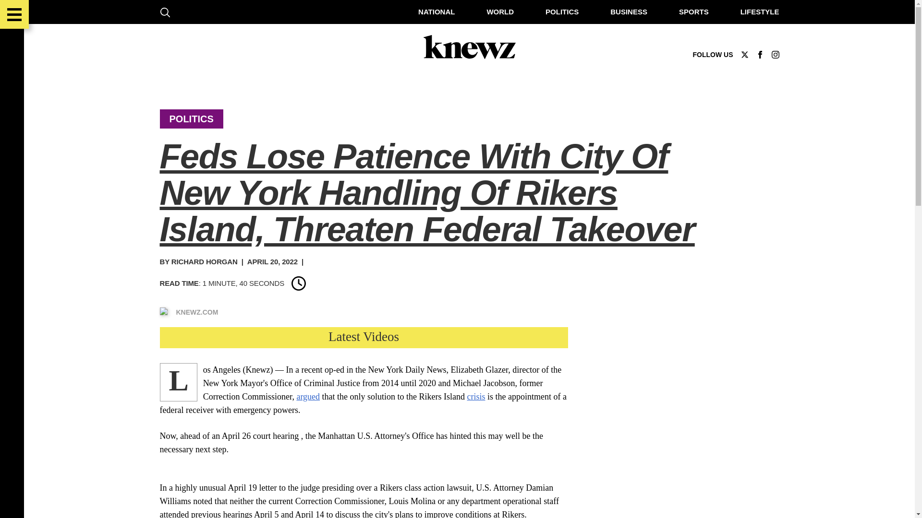 The image size is (922, 518). Describe the element at coordinates (272, 261) in the screenshot. I see `APRIL 20, 2022` at that location.